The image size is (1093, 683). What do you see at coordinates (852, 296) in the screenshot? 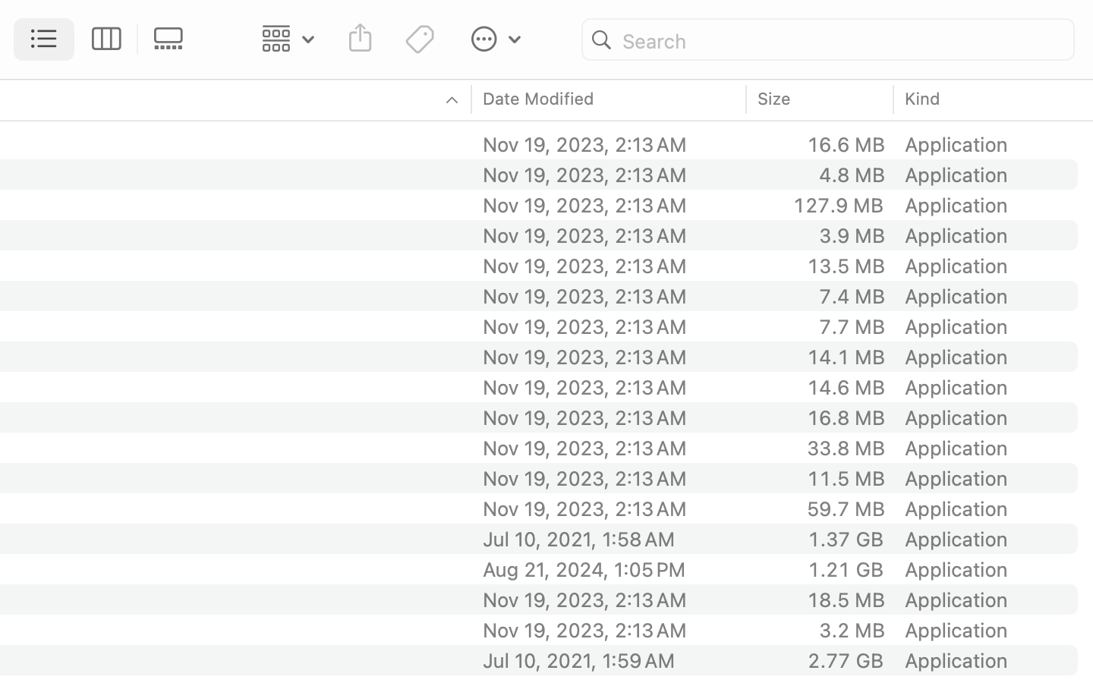
I see `7.4 MB` at bounding box center [852, 296].